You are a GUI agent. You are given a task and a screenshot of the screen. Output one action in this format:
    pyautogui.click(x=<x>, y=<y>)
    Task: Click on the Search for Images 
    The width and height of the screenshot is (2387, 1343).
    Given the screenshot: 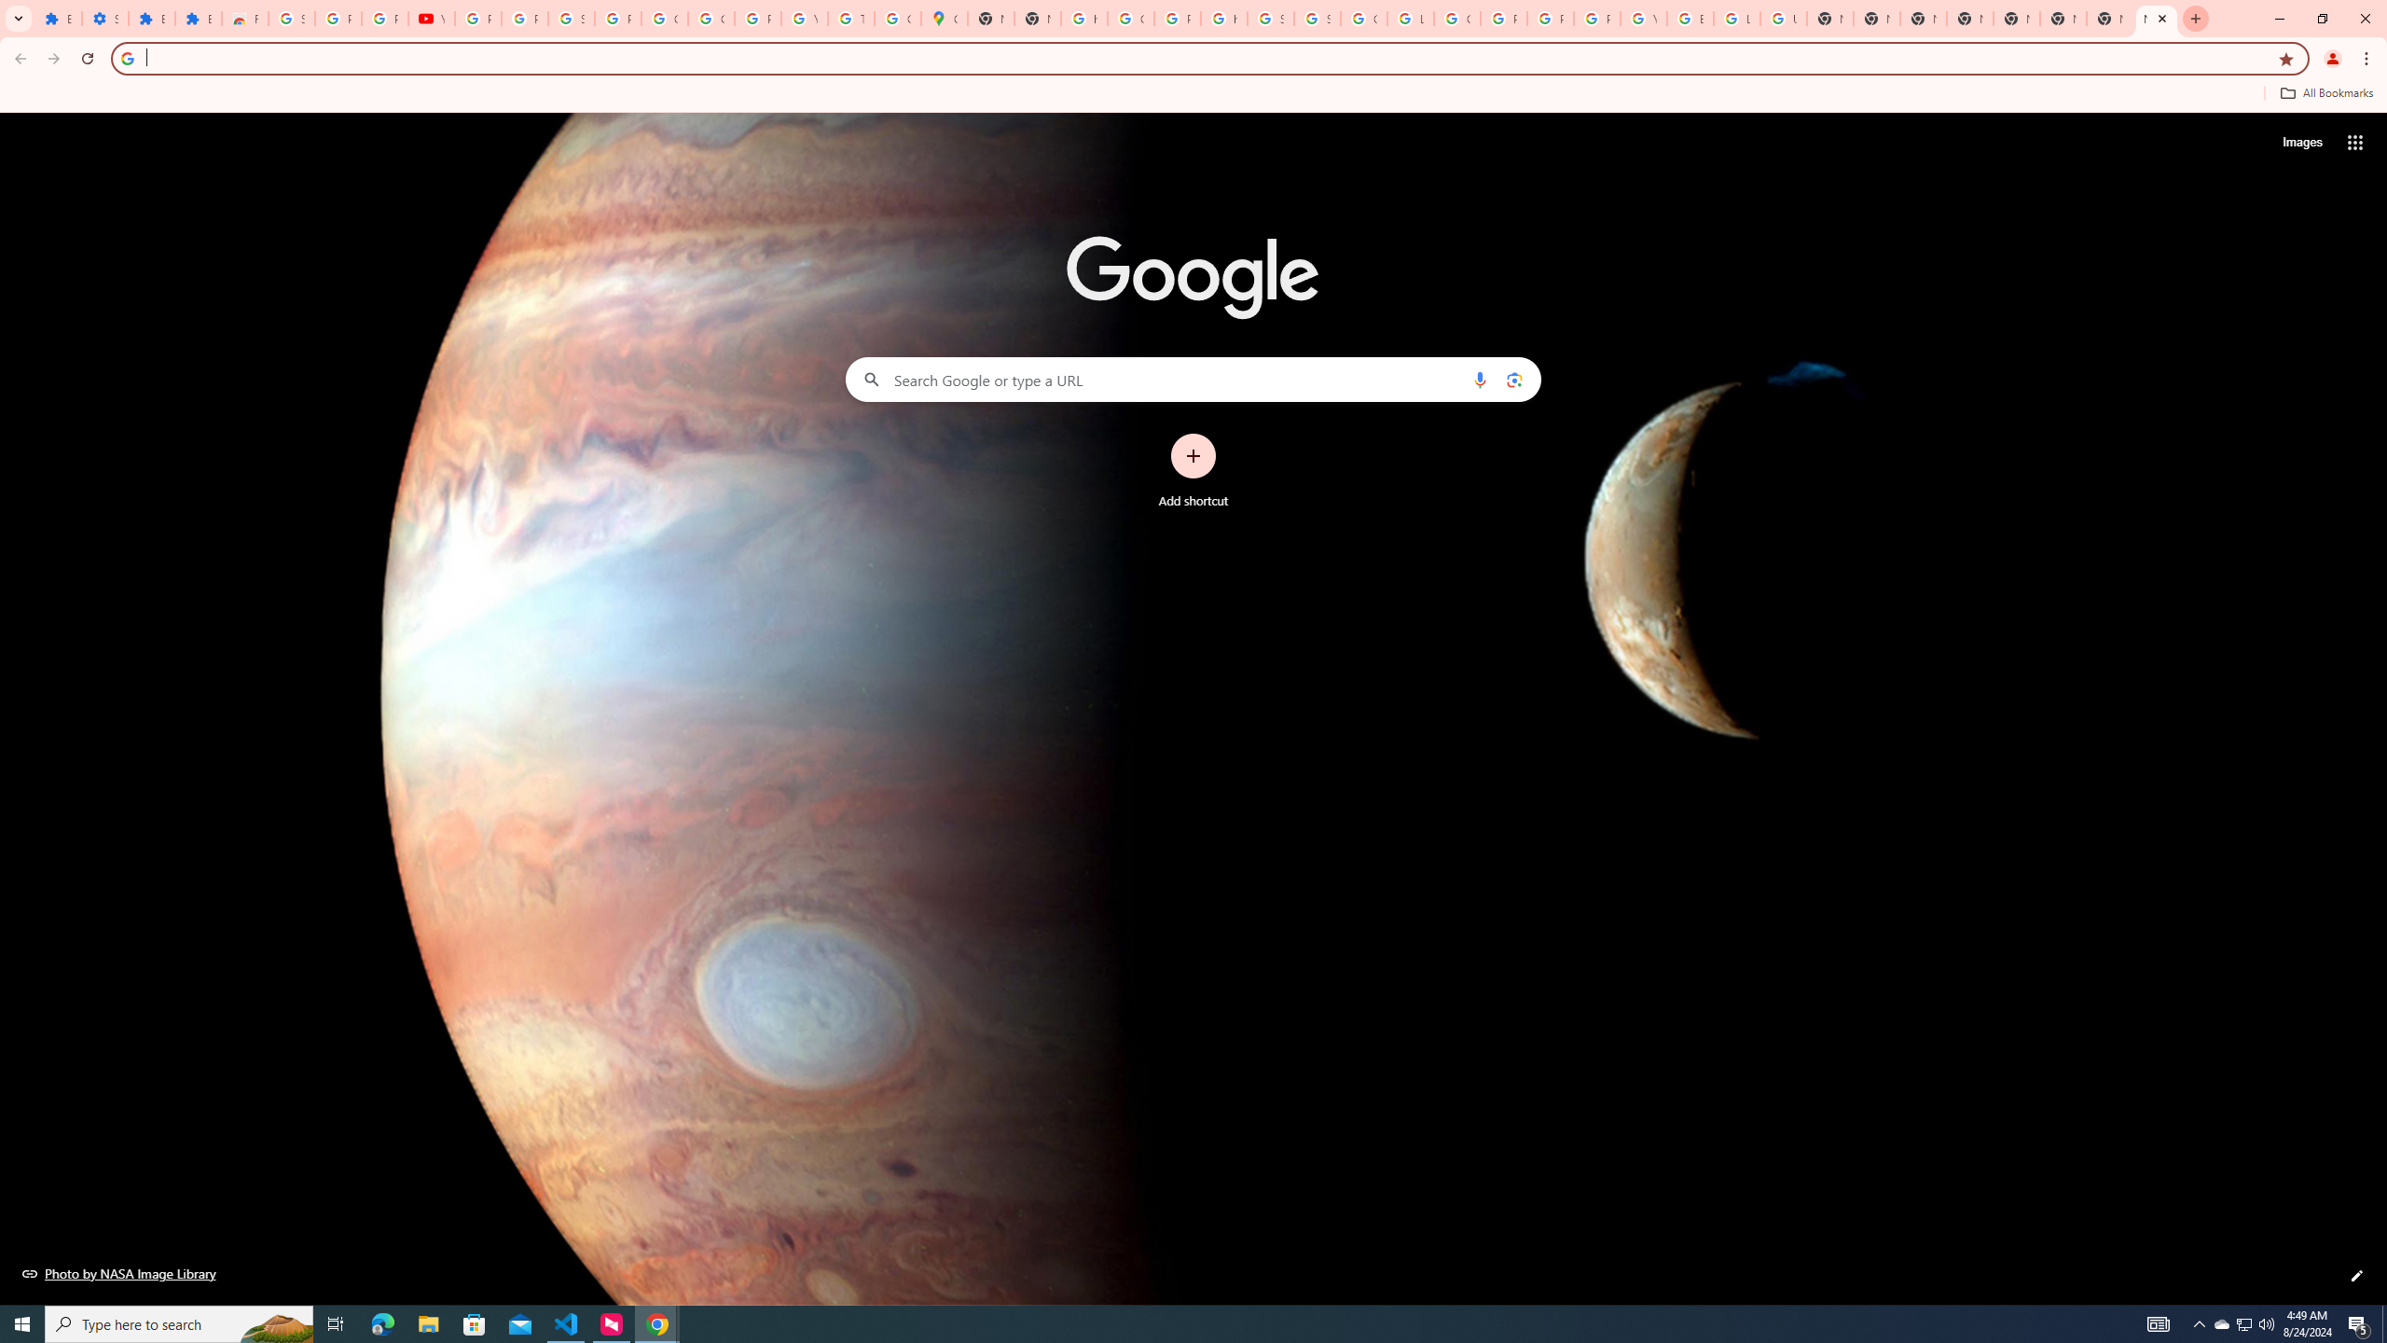 What is the action you would take?
    pyautogui.click(x=2301, y=143)
    